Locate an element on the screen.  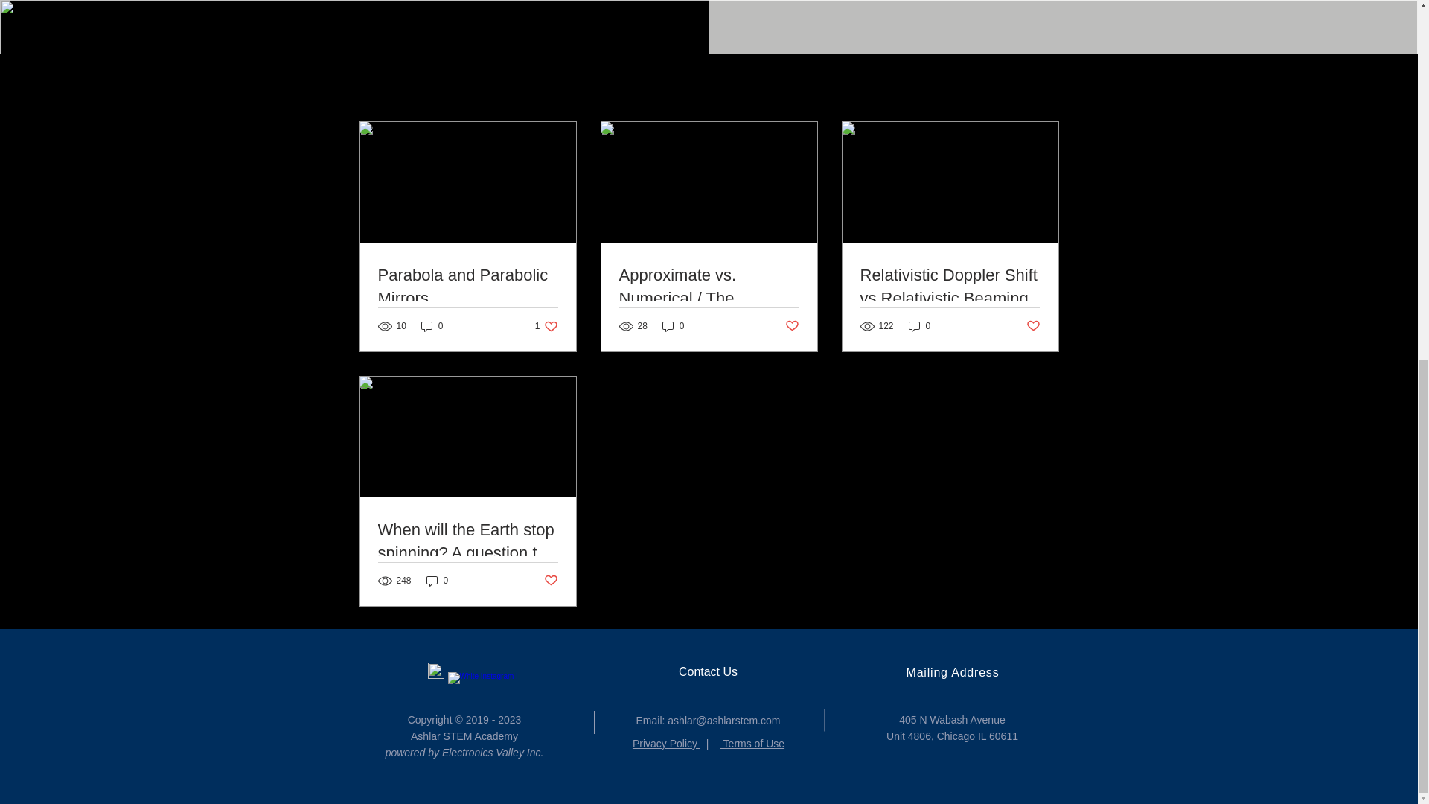
0 is located at coordinates (673, 326).